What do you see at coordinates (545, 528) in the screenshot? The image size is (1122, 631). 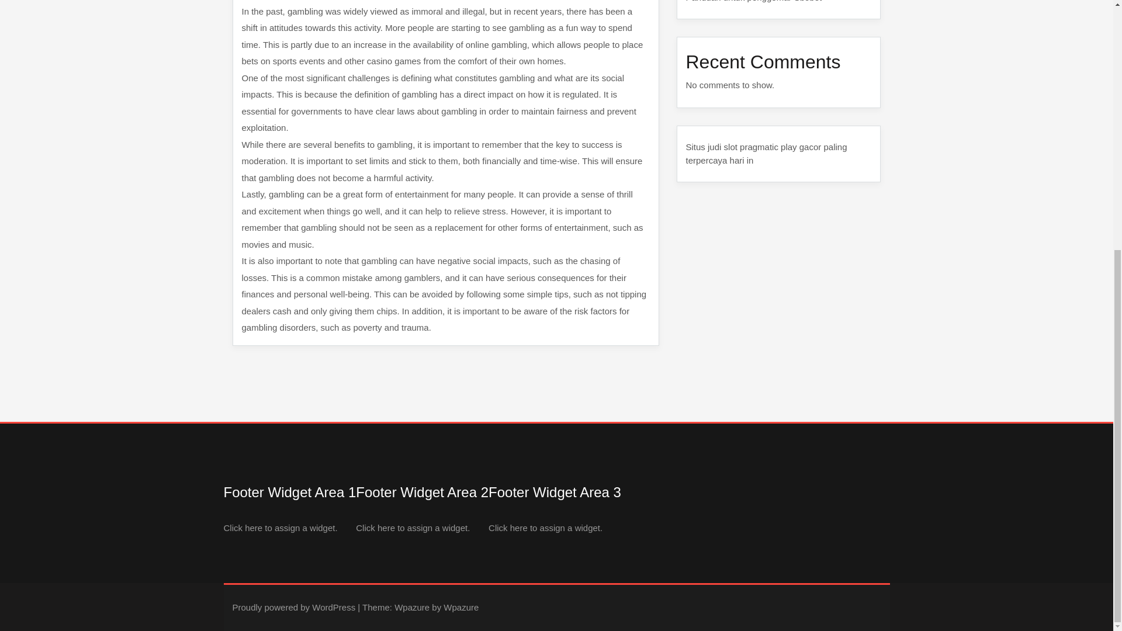 I see `Click here to assign a widget.` at bounding box center [545, 528].